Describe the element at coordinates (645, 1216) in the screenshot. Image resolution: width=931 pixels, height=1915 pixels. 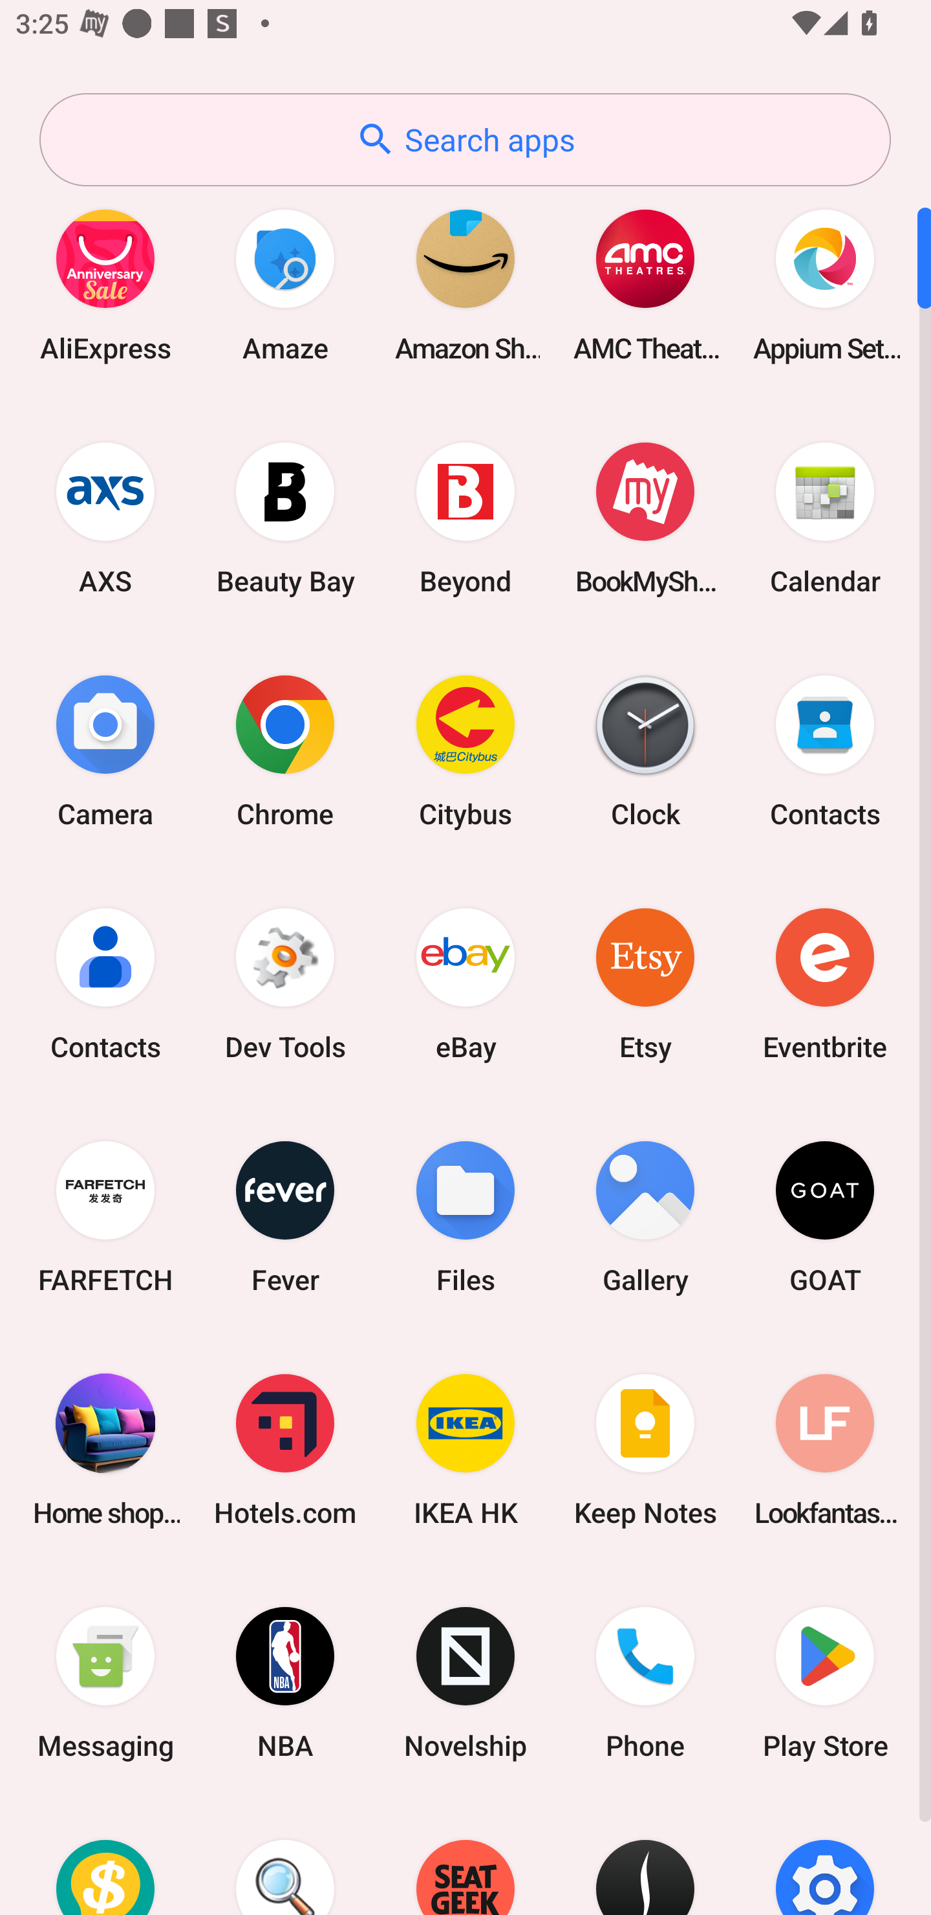
I see `Gallery` at that location.